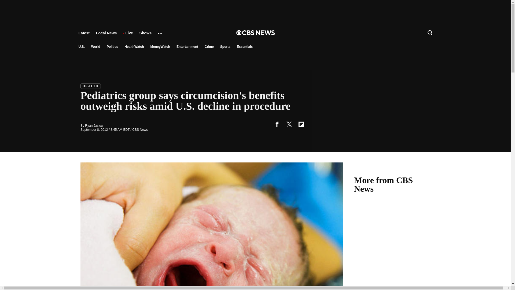  What do you see at coordinates (106, 35) in the screenshot?
I see `Local News` at bounding box center [106, 35].